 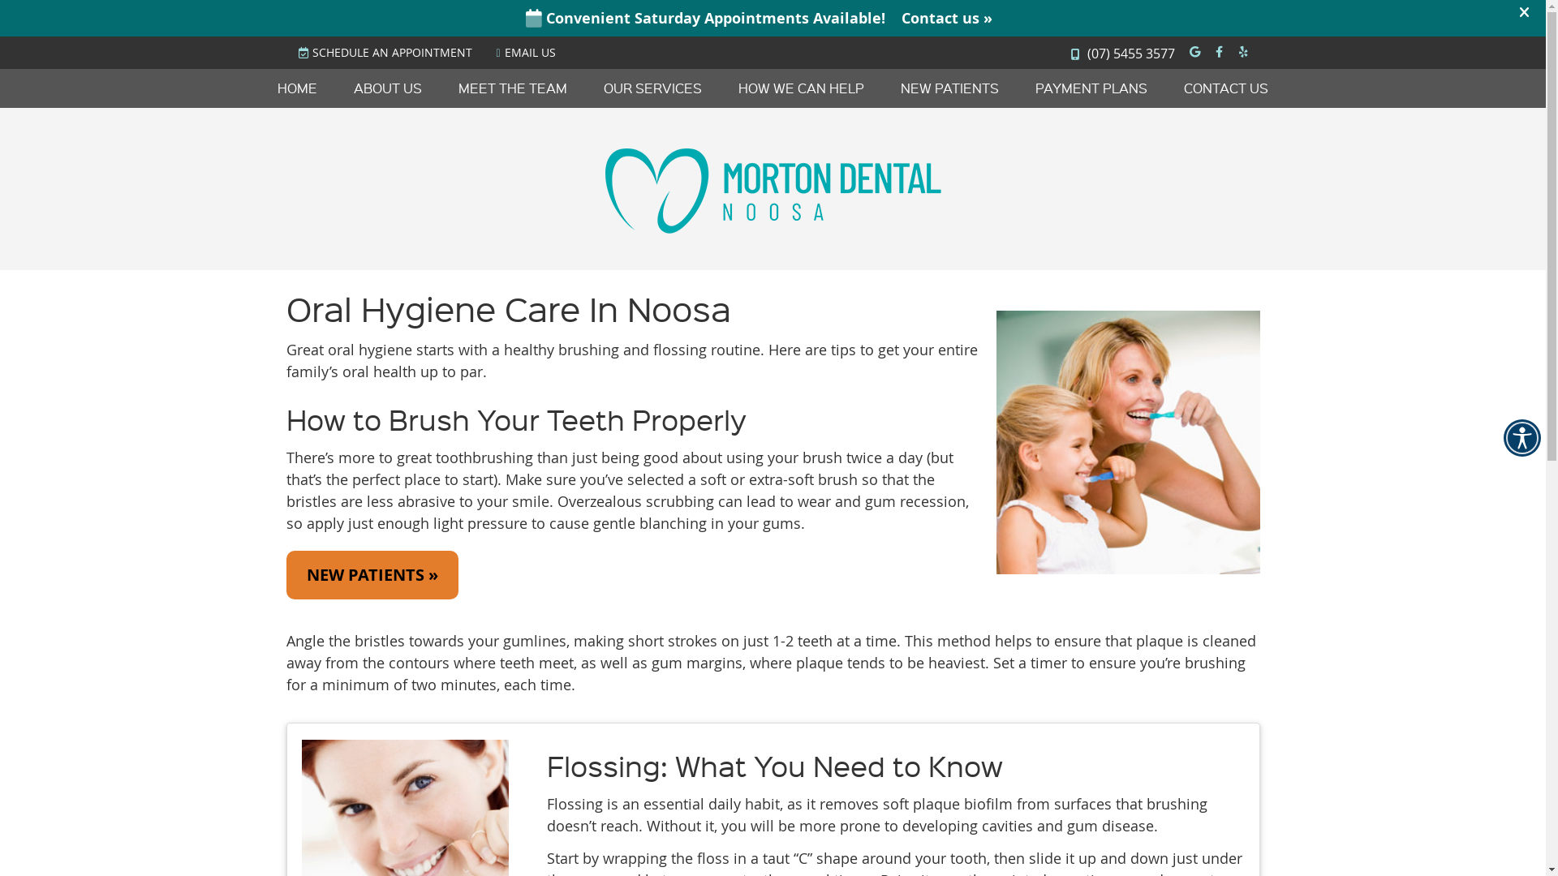 What do you see at coordinates (388, 88) in the screenshot?
I see `ABOUT US` at bounding box center [388, 88].